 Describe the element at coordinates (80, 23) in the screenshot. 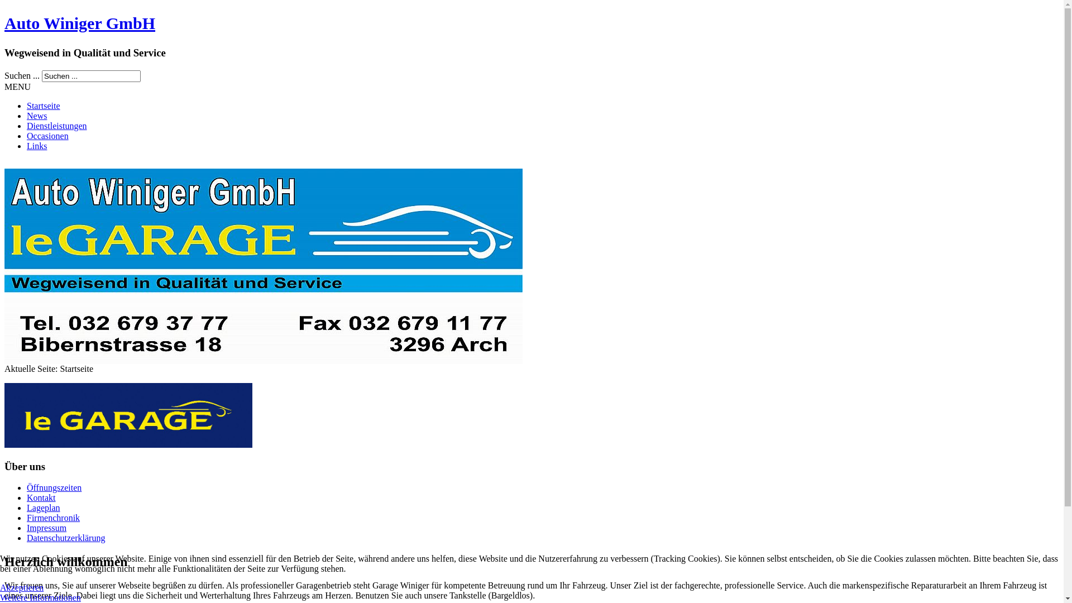

I see `Auto Winiger GmbH` at that location.